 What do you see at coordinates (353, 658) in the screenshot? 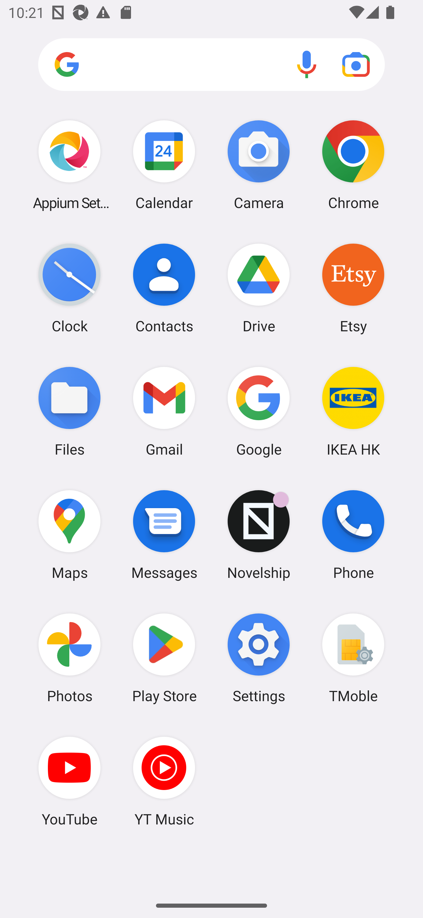
I see `TMoble` at bounding box center [353, 658].